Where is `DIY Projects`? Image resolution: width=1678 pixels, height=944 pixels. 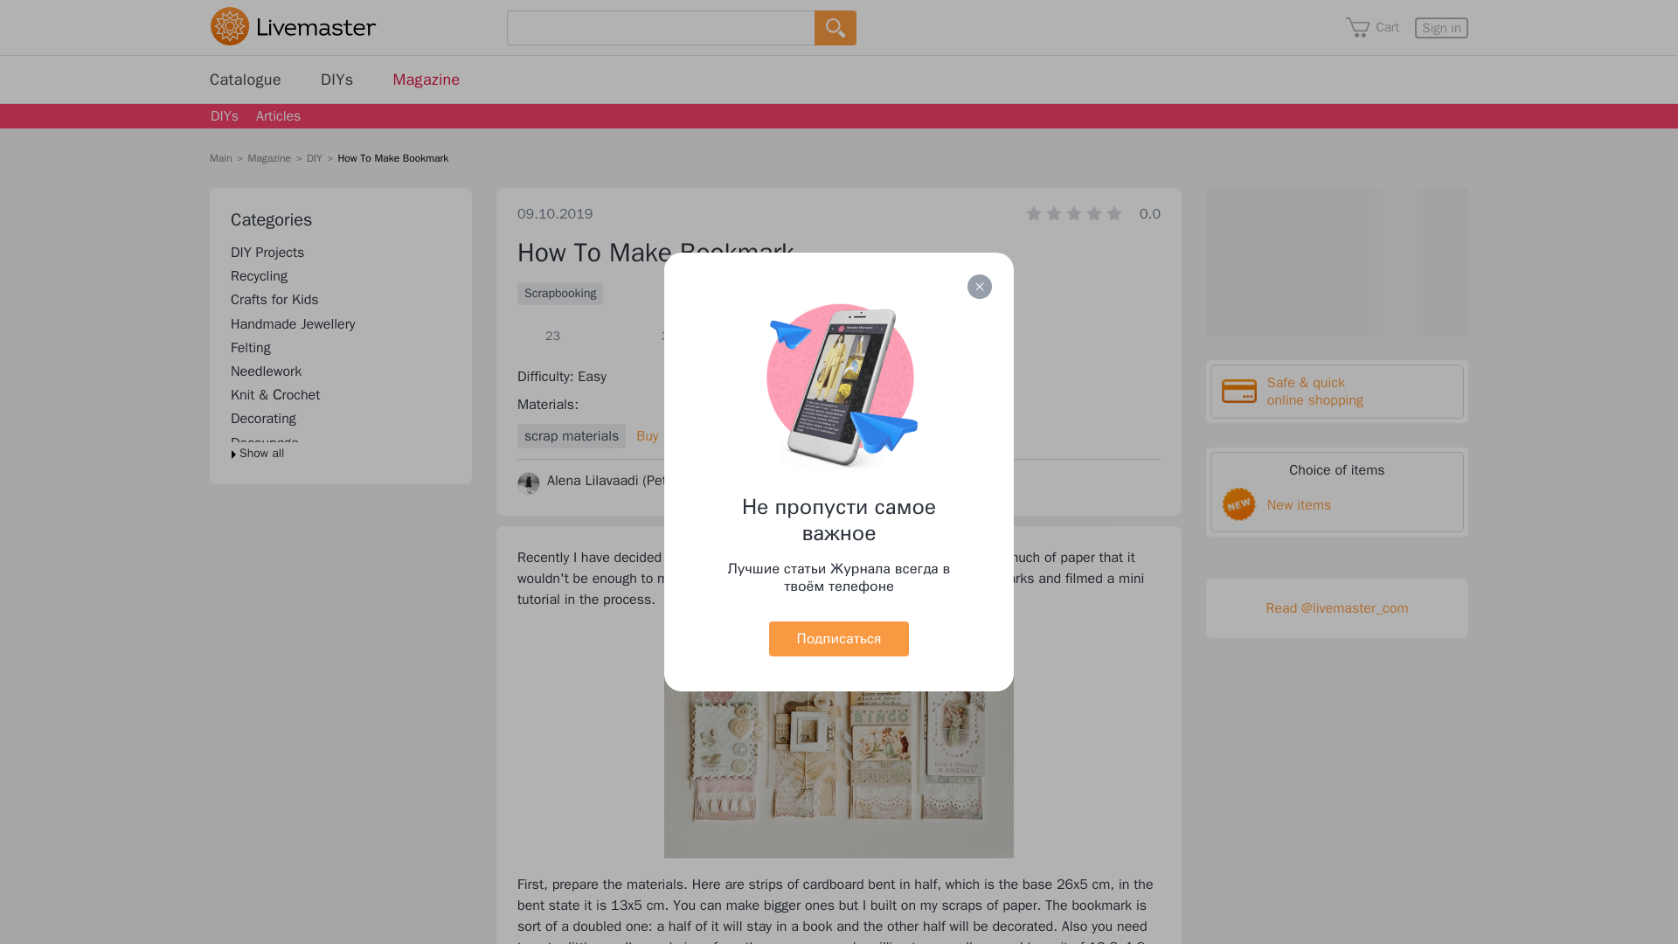
DIY Projects is located at coordinates (267, 252).